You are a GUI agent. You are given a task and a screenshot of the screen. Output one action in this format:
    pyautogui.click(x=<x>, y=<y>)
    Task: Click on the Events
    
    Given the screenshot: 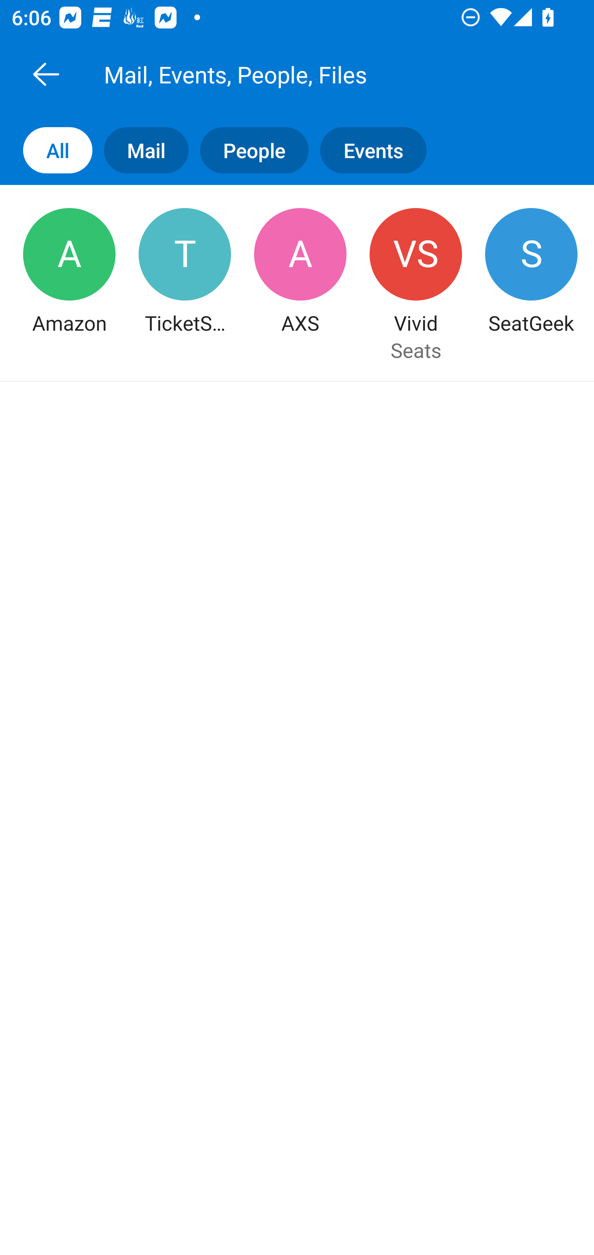 What is the action you would take?
    pyautogui.click(x=379, y=149)
    